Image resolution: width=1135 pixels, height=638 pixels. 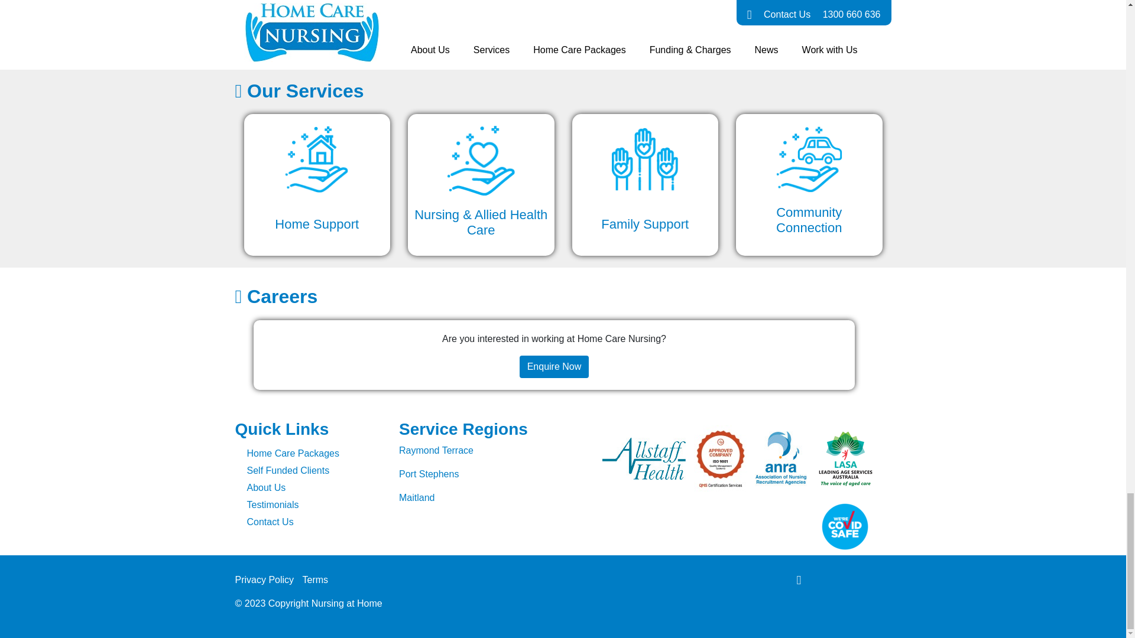 I want to click on Home Support, so click(x=317, y=185).